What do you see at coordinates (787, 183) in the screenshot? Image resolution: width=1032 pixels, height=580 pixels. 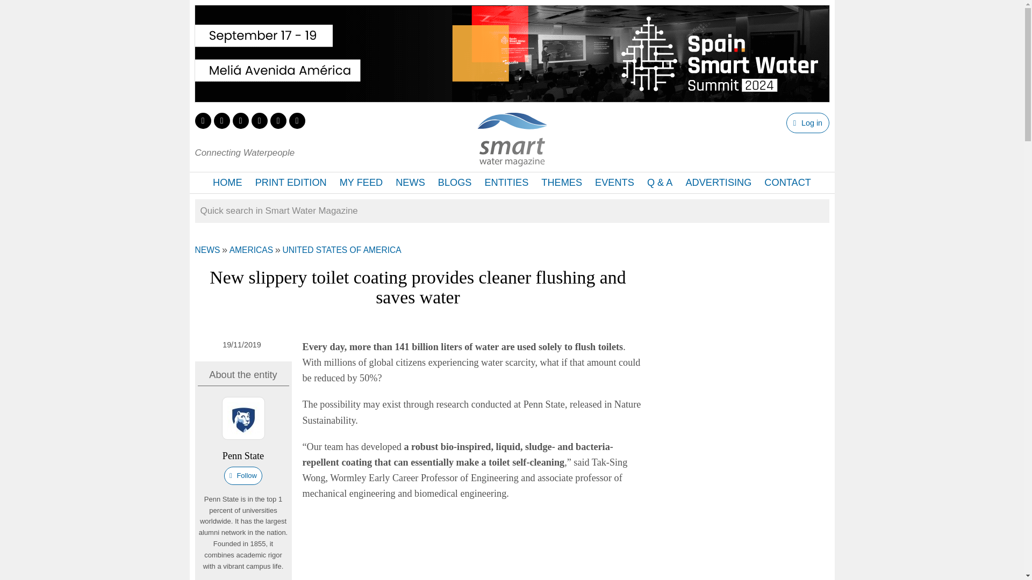 I see `CONTACT` at bounding box center [787, 183].